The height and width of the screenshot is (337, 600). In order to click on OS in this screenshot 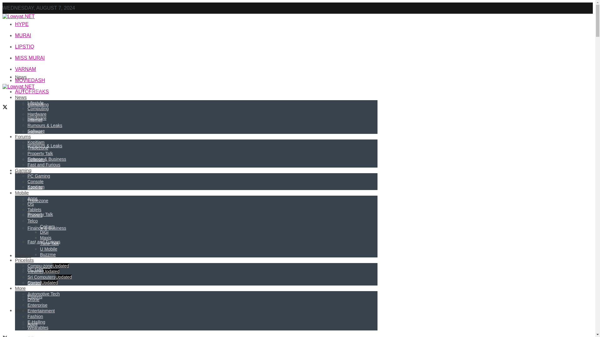, I will do `click(31, 336)`.